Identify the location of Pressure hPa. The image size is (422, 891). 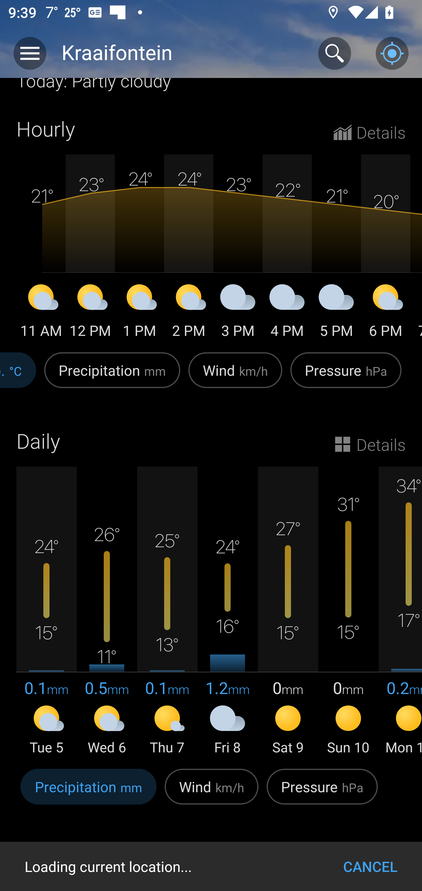
(322, 793).